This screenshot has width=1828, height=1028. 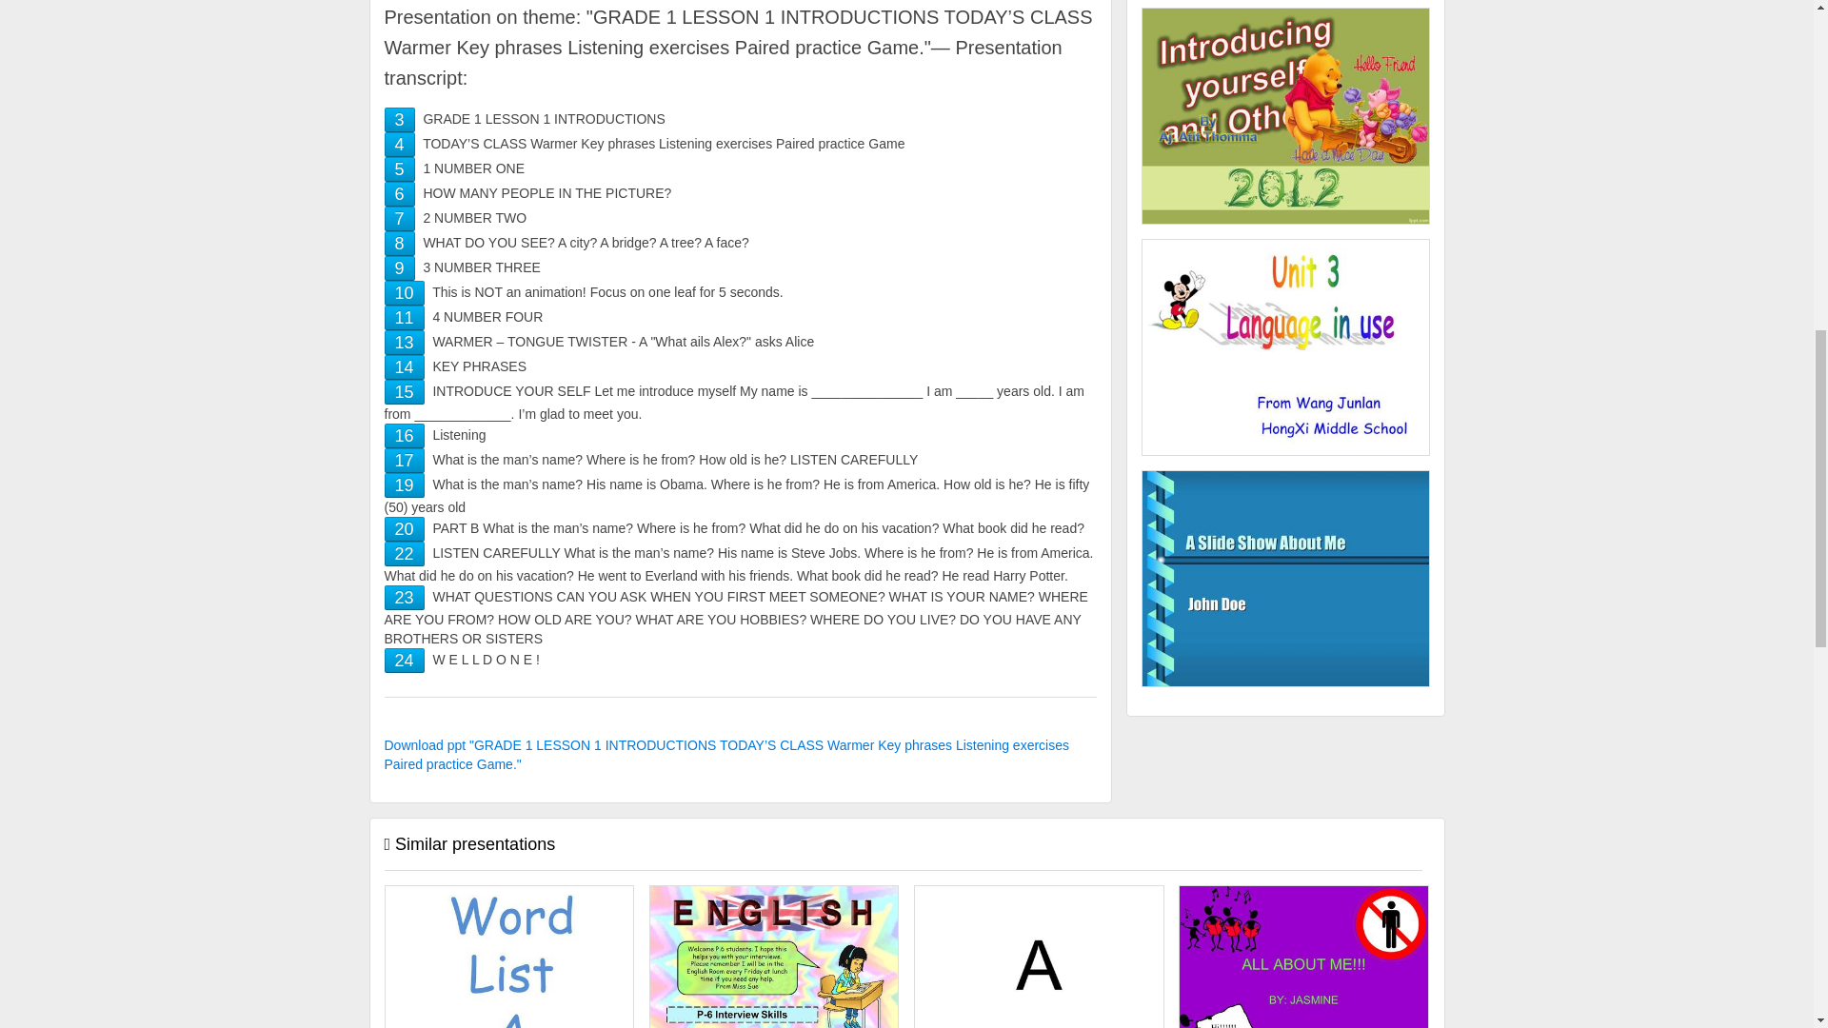 What do you see at coordinates (404, 318) in the screenshot?
I see `4 NUMBER FOUR` at bounding box center [404, 318].